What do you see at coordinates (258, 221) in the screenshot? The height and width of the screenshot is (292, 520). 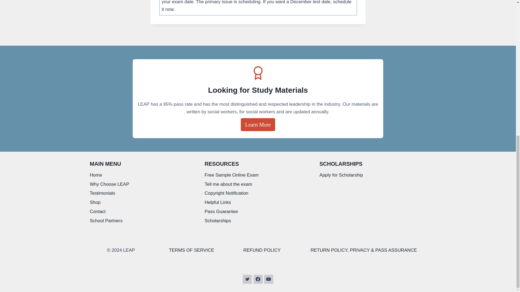 I see `Scholarships` at bounding box center [258, 221].